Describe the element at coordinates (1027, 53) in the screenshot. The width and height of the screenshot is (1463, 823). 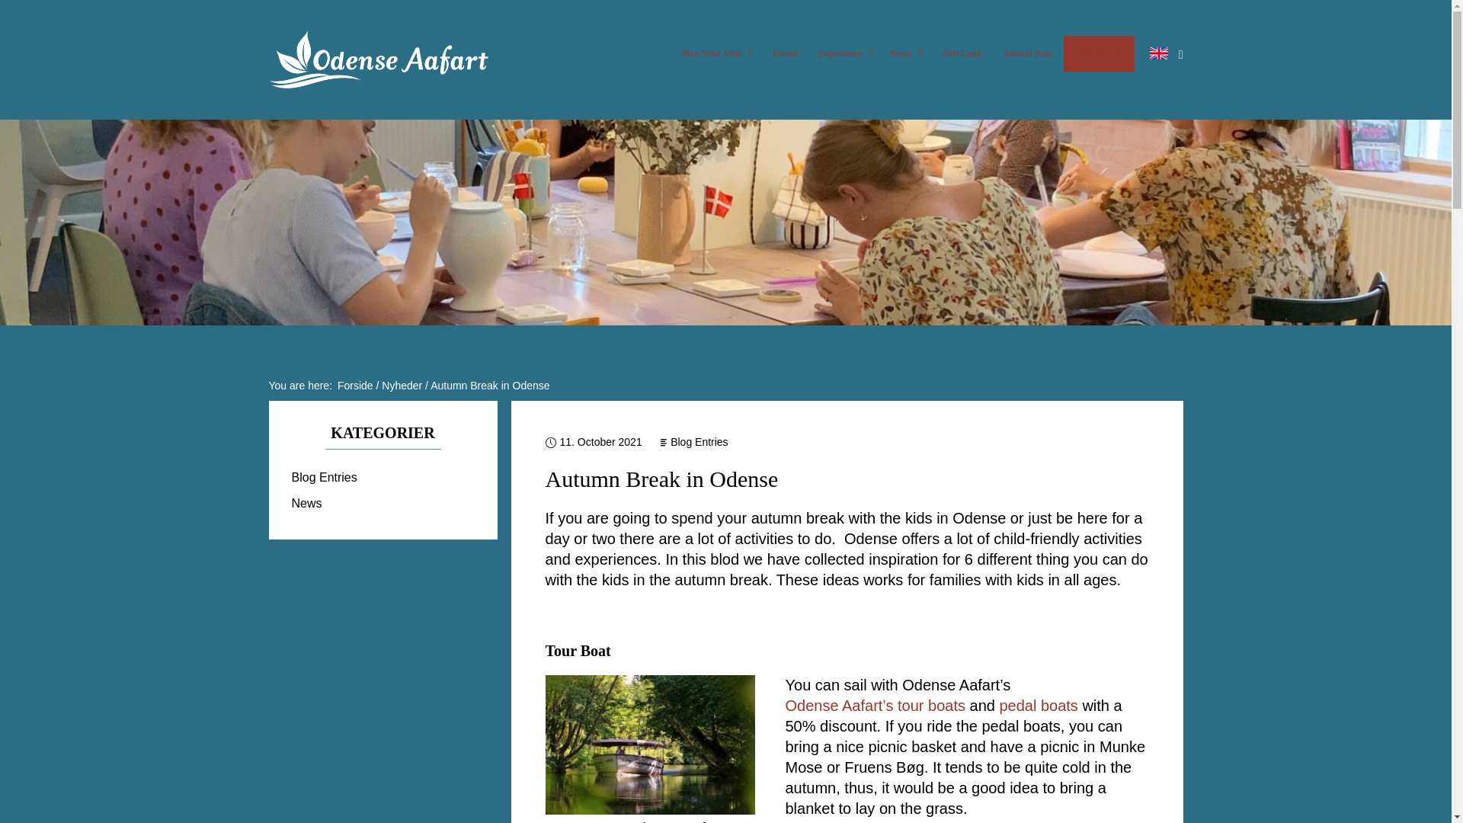
I see `Annual Pass` at that location.